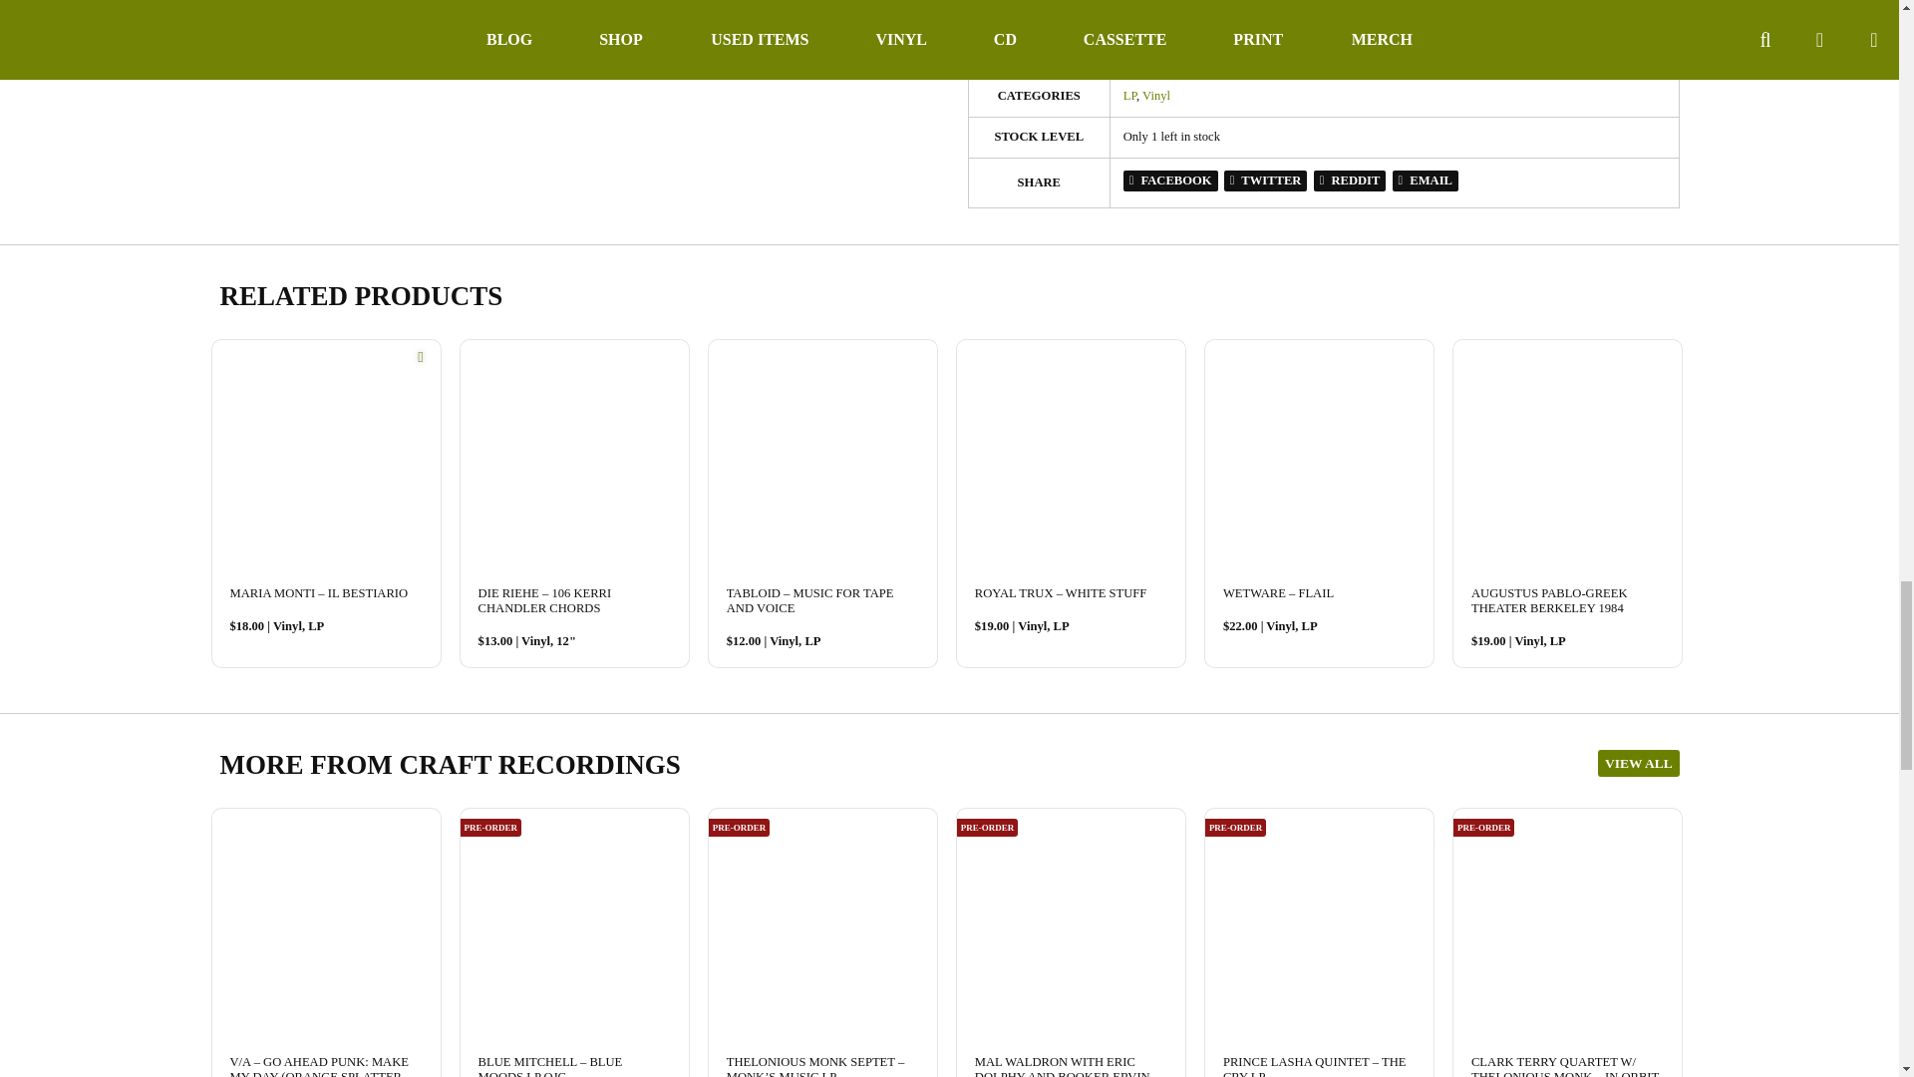 Image resolution: width=1914 pixels, height=1077 pixels. Describe the element at coordinates (1170, 180) in the screenshot. I see `Share on Facebook` at that location.